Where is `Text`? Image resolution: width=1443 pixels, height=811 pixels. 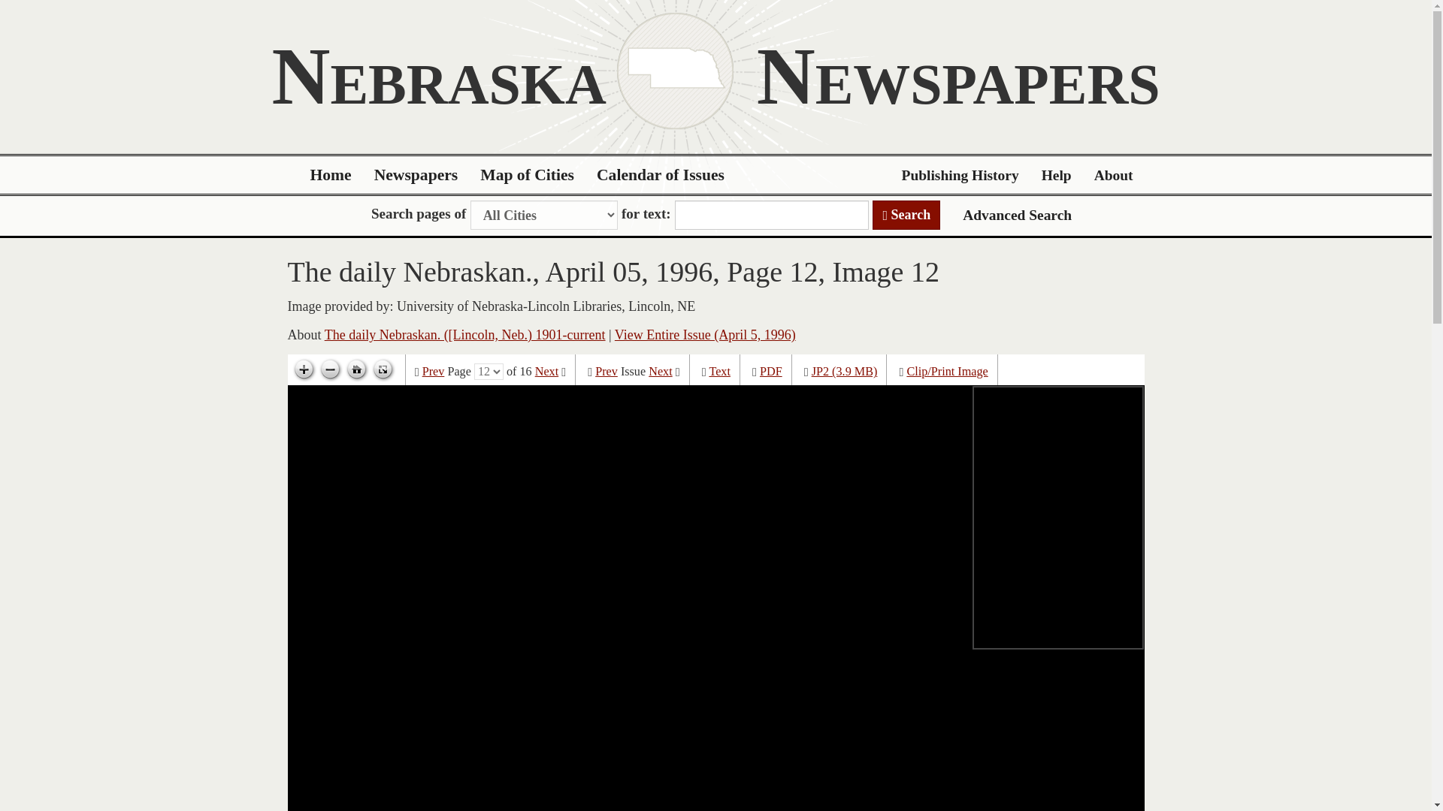 Text is located at coordinates (718, 372).